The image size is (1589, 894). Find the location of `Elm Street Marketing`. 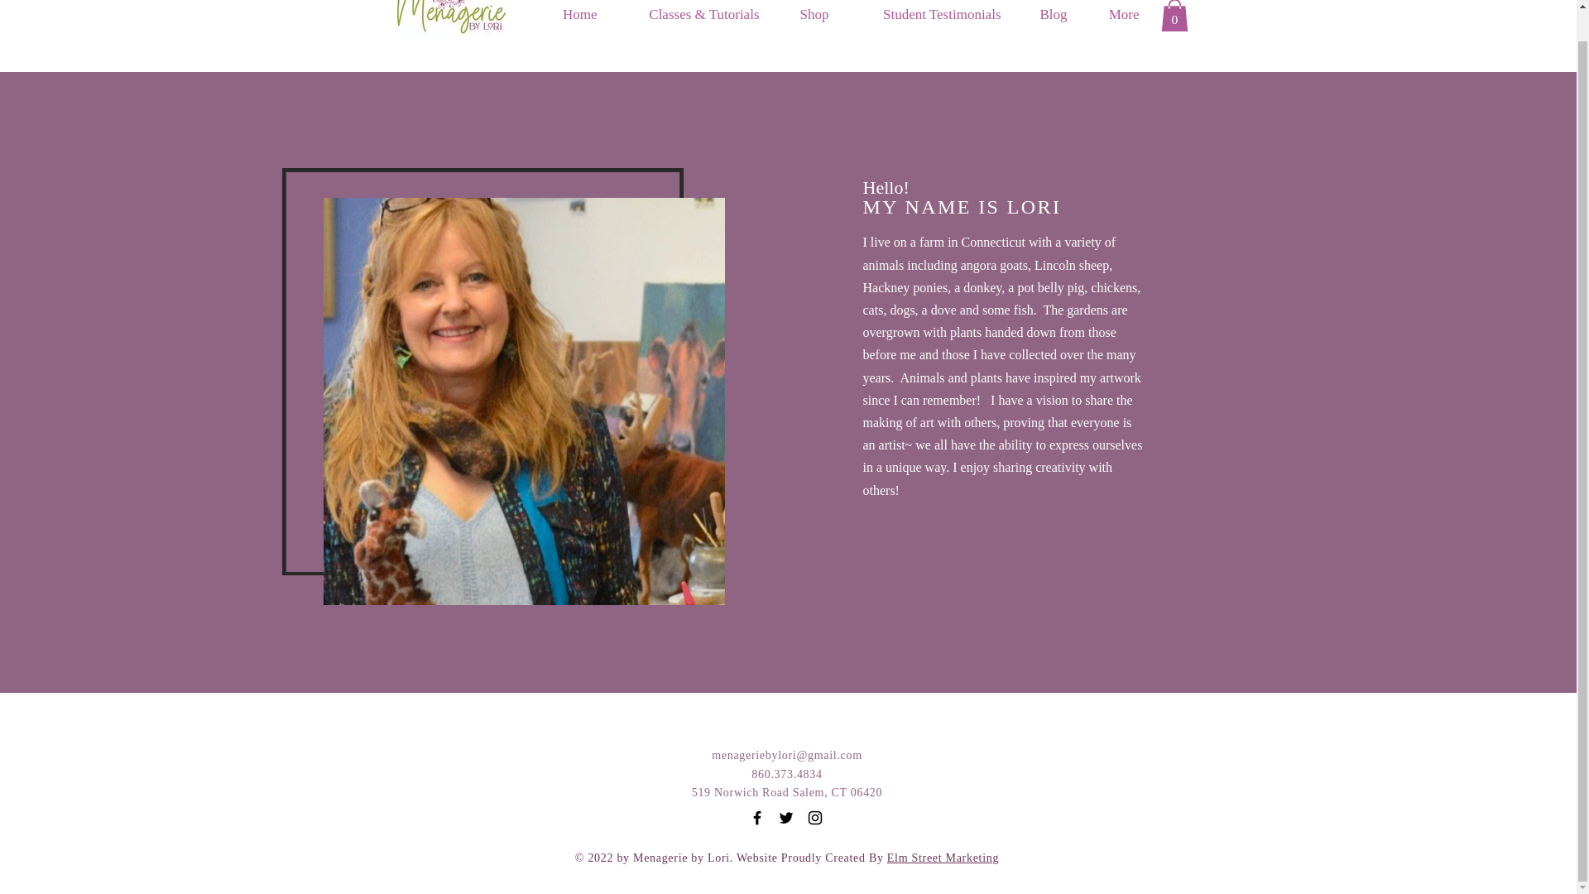

Elm Street Marketing is located at coordinates (943, 858).